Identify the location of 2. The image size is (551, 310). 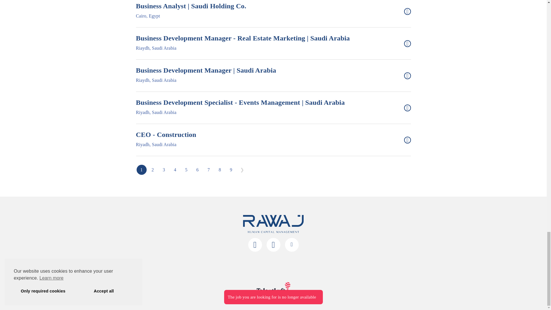
(164, 170).